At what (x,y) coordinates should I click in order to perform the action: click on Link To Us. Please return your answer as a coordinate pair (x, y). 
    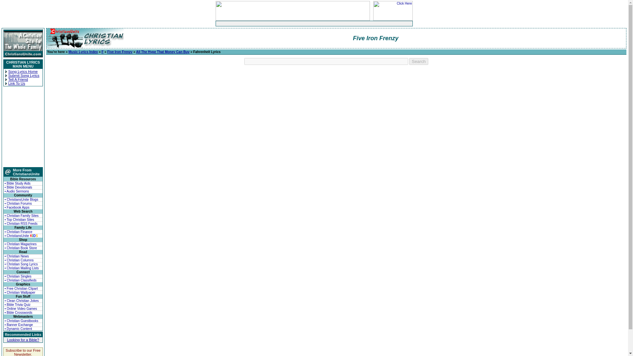
    Looking at the image, I should click on (16, 83).